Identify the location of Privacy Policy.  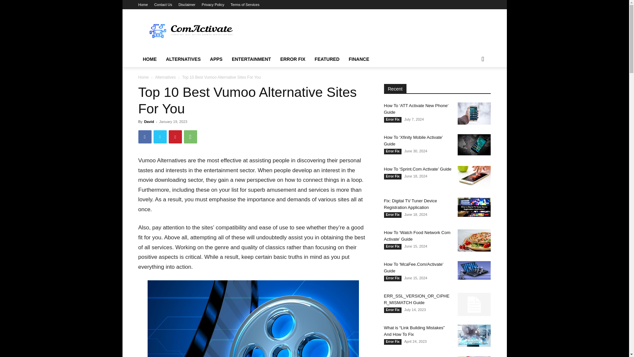
(213, 5).